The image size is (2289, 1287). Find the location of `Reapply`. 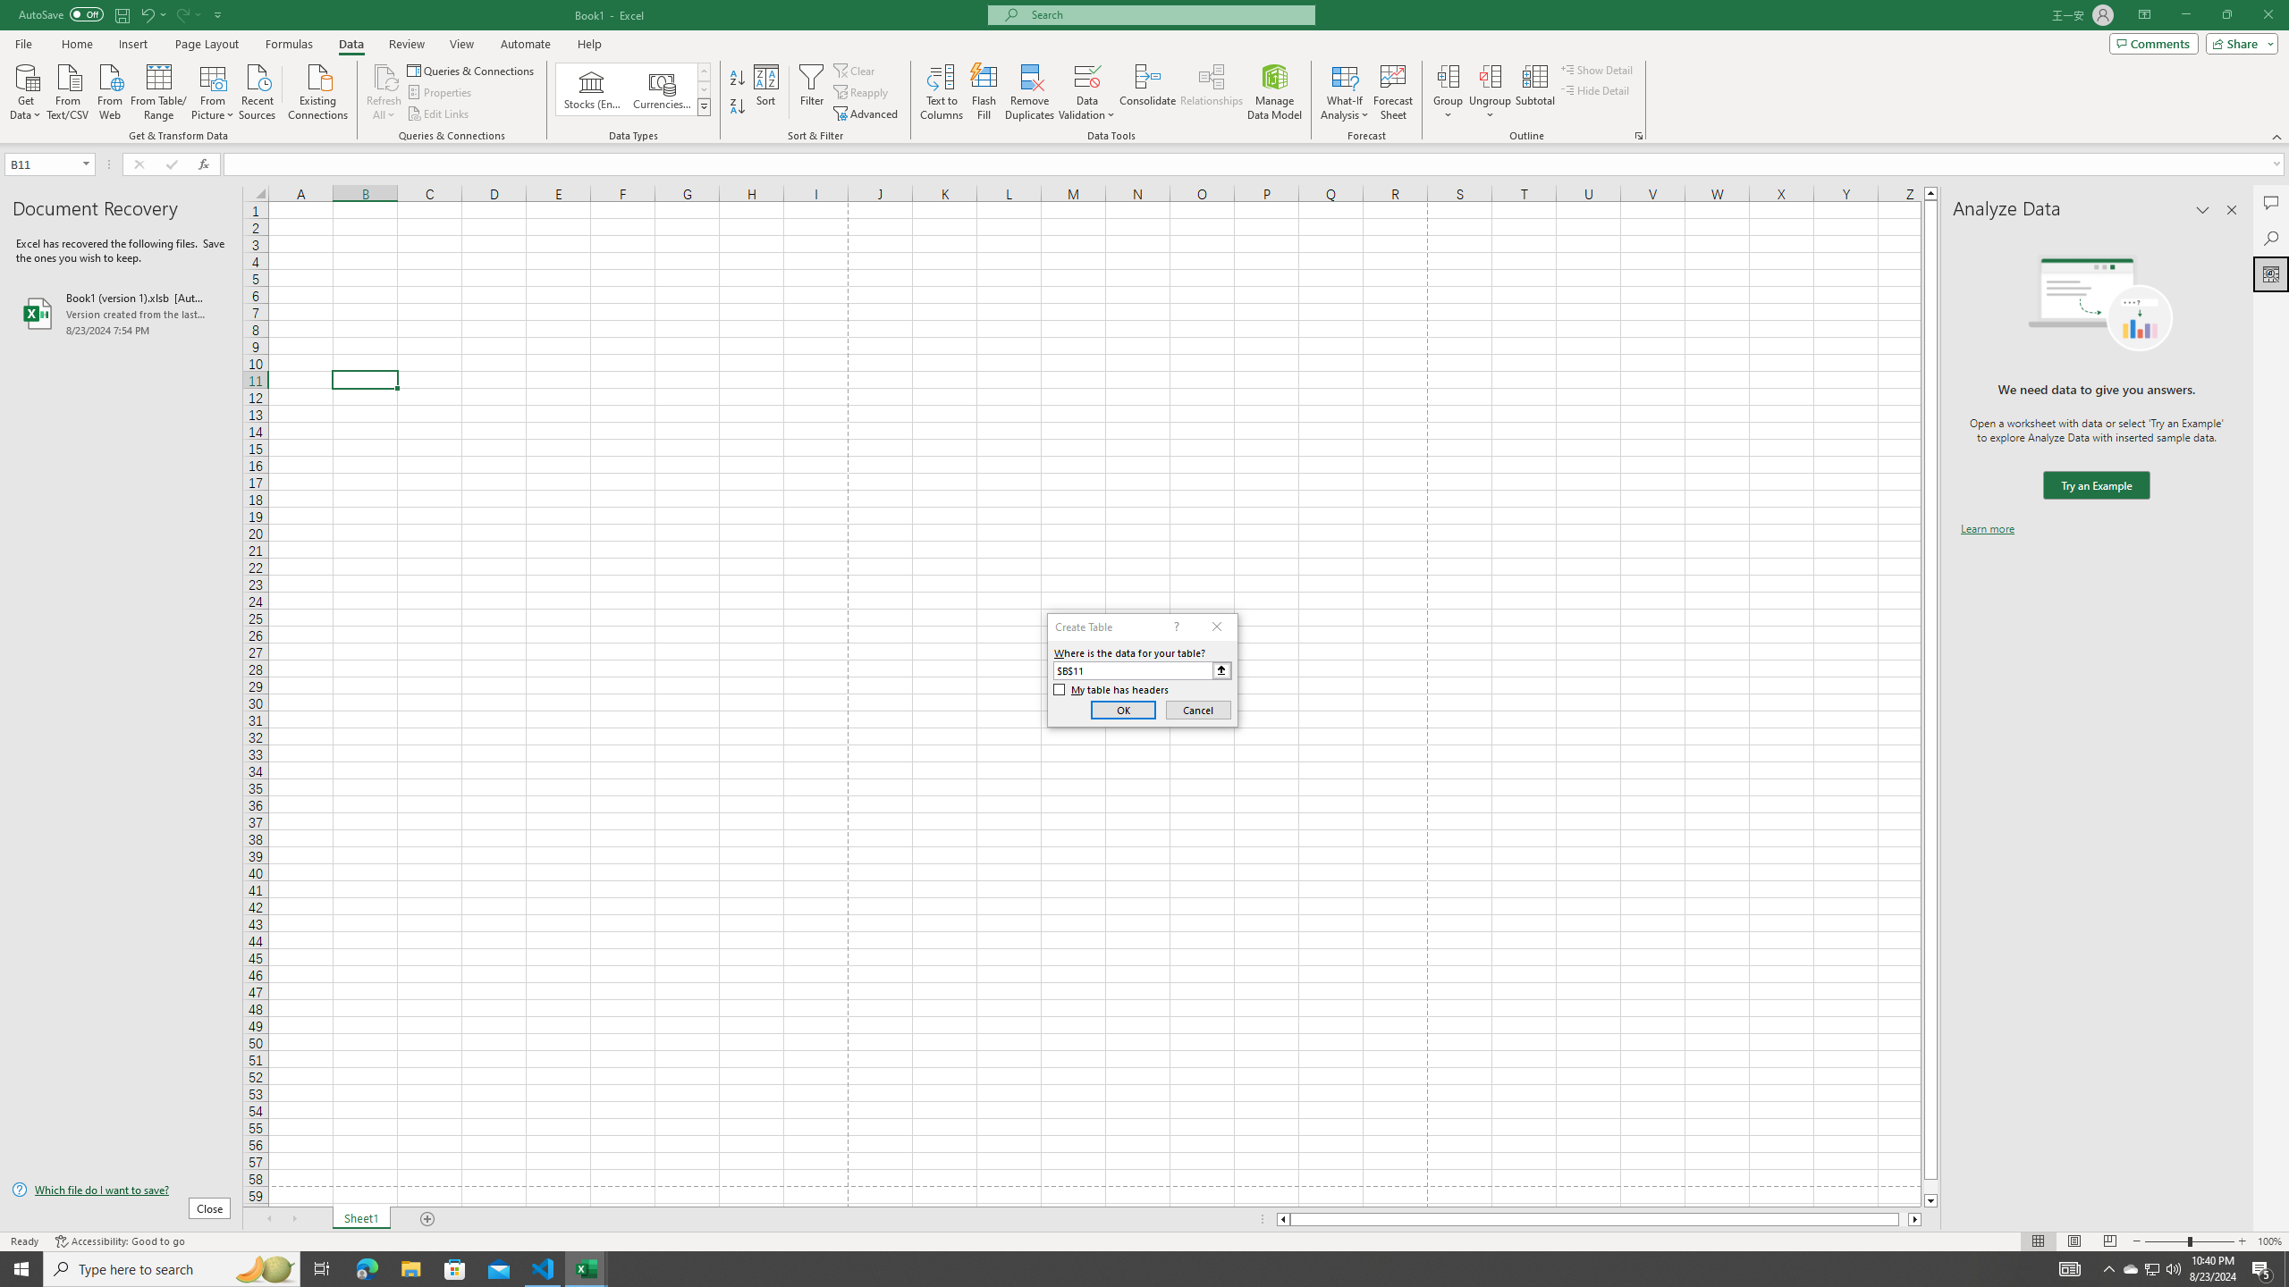

Reapply is located at coordinates (862, 93).